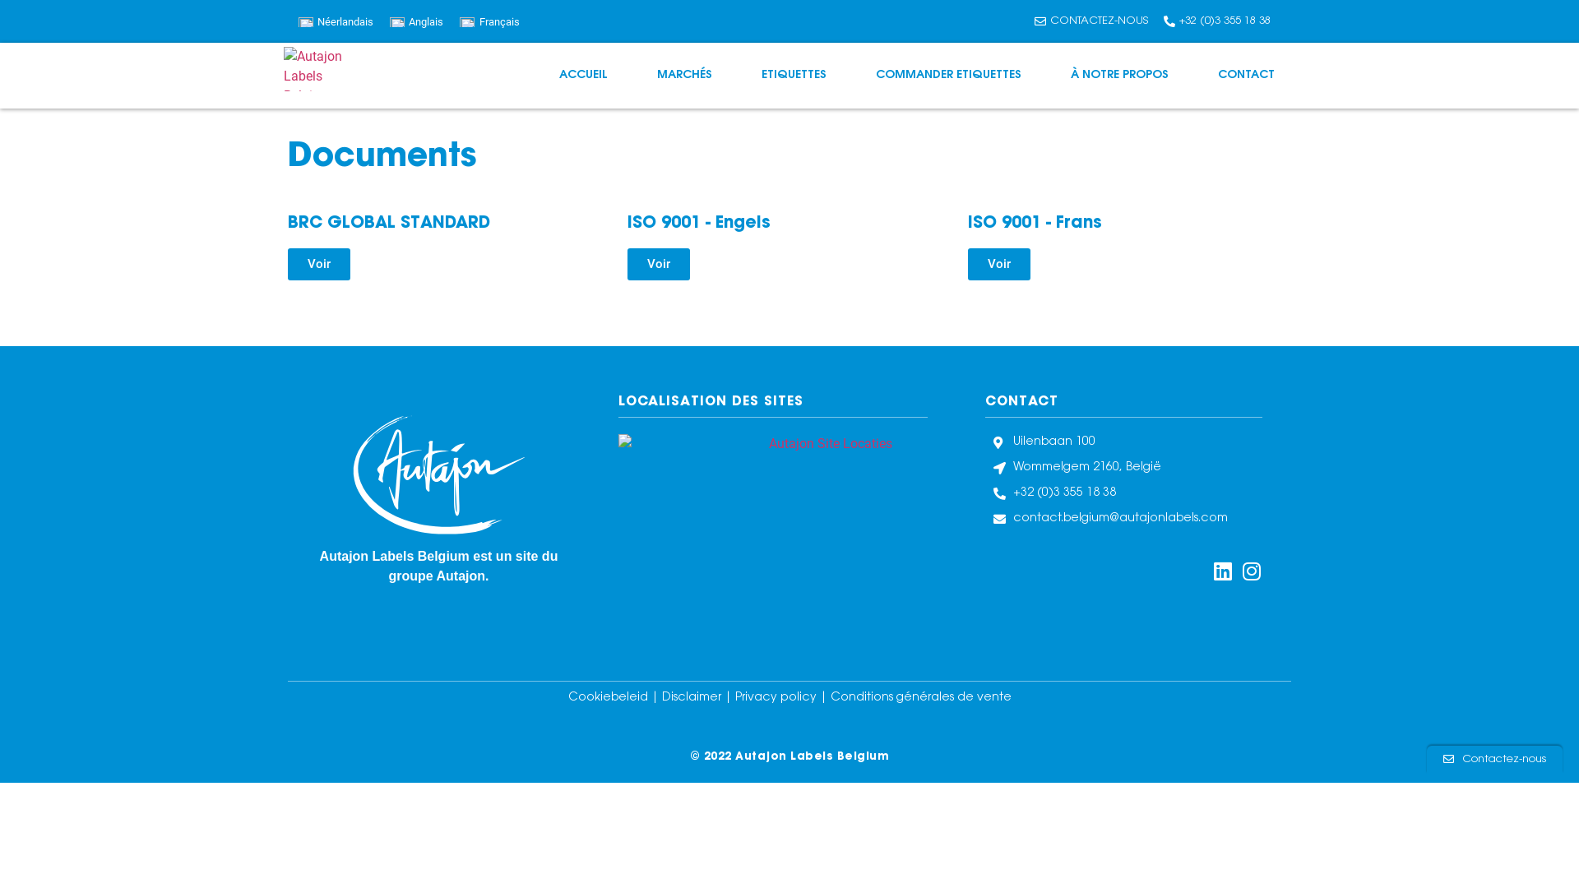 This screenshot has height=888, width=1579. What do you see at coordinates (692, 698) in the screenshot?
I see `Disclaimer` at bounding box center [692, 698].